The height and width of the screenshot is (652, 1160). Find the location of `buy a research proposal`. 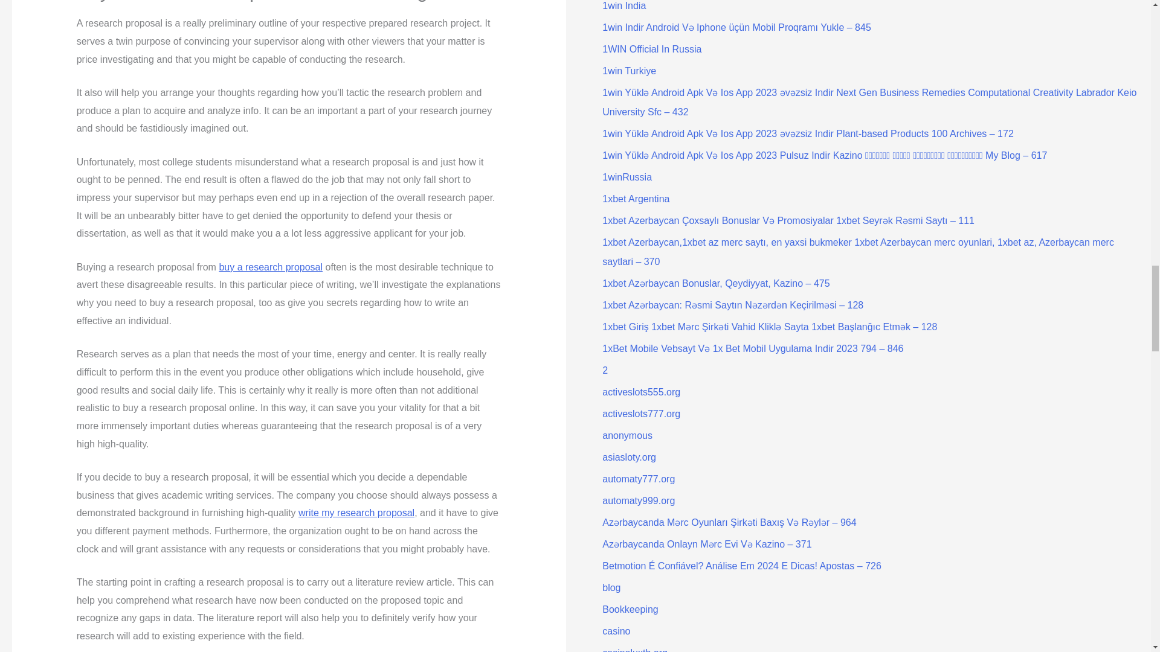

buy a research proposal is located at coordinates (271, 267).